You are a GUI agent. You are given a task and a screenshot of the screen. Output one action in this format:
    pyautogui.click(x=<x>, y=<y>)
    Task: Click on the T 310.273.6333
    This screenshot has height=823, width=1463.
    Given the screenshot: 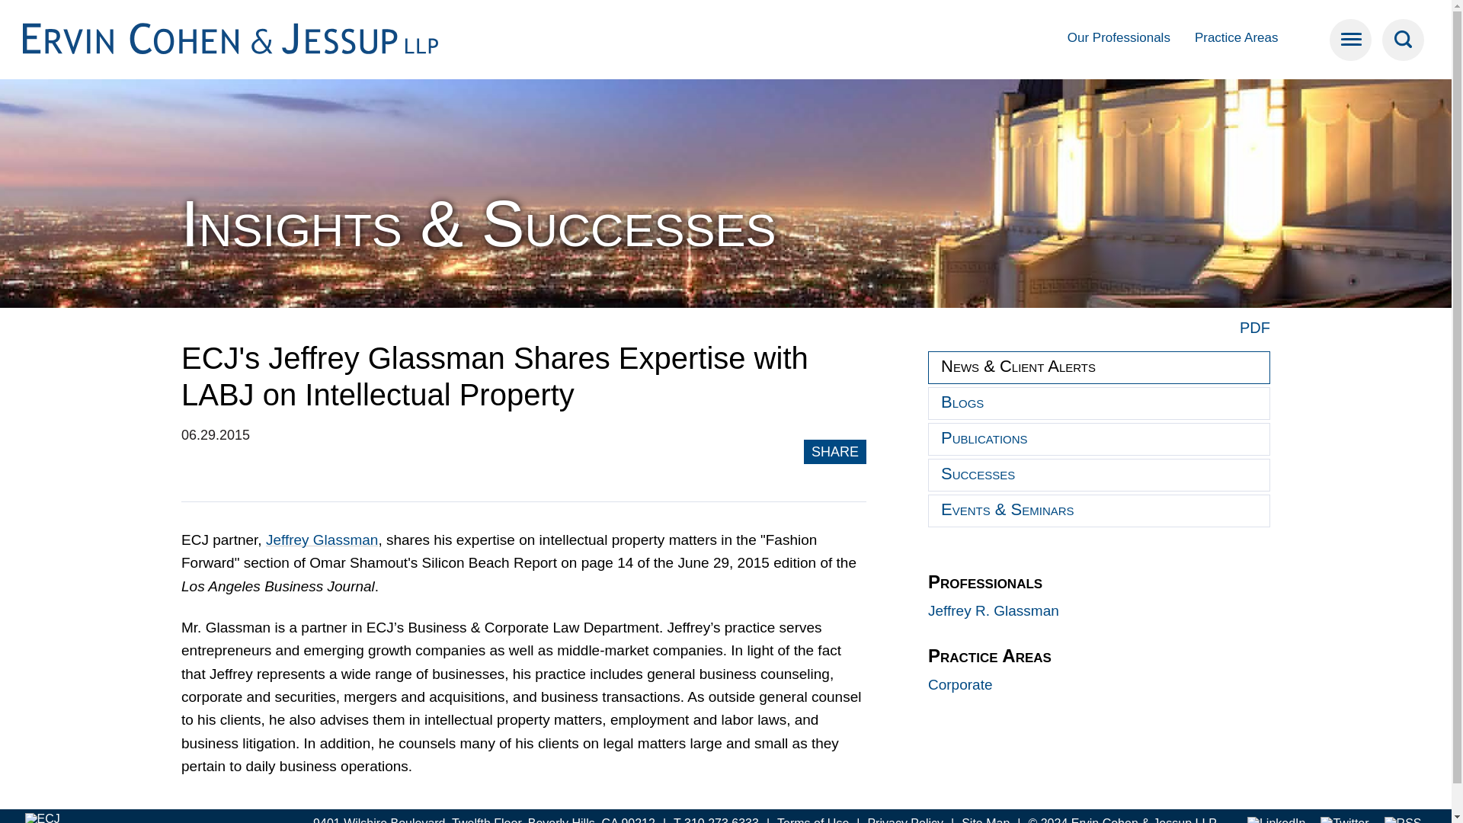 What is the action you would take?
    pyautogui.click(x=716, y=820)
    